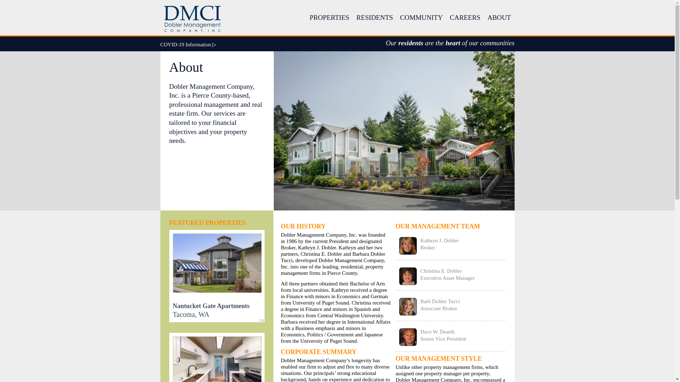  What do you see at coordinates (217, 276) in the screenshot?
I see `ABOUT` at bounding box center [217, 276].